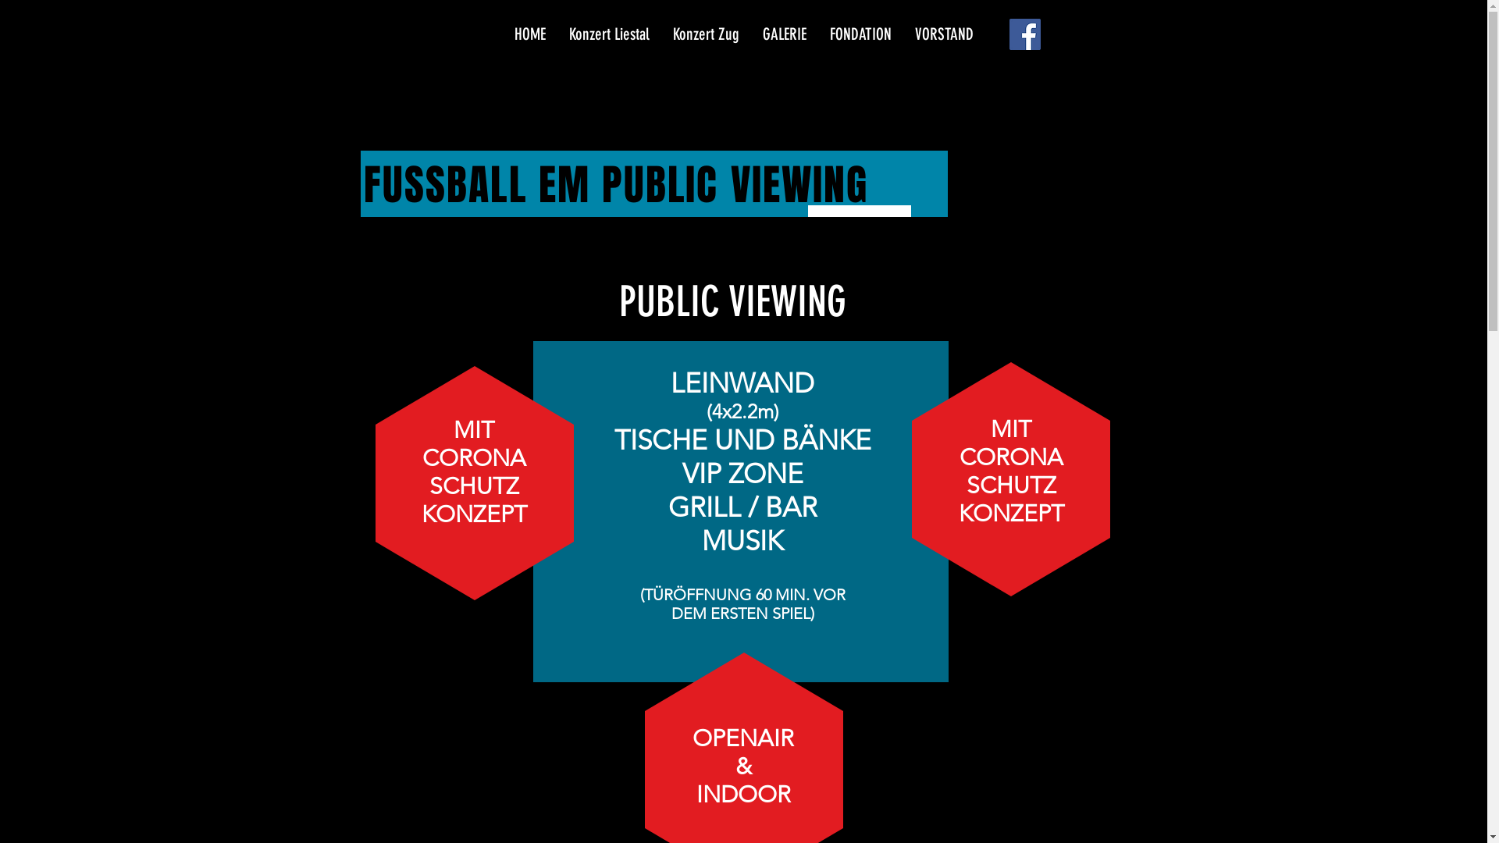 Image resolution: width=1499 pixels, height=843 pixels. What do you see at coordinates (860, 34) in the screenshot?
I see `FONDATION` at bounding box center [860, 34].